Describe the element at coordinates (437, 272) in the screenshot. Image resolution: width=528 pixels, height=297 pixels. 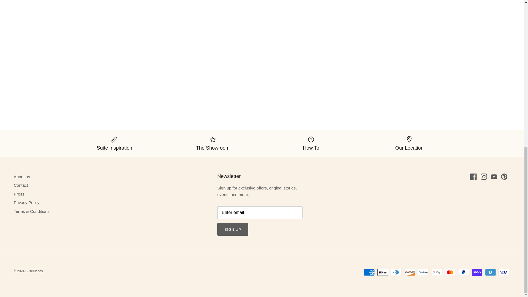
I see `Google Pay` at that location.